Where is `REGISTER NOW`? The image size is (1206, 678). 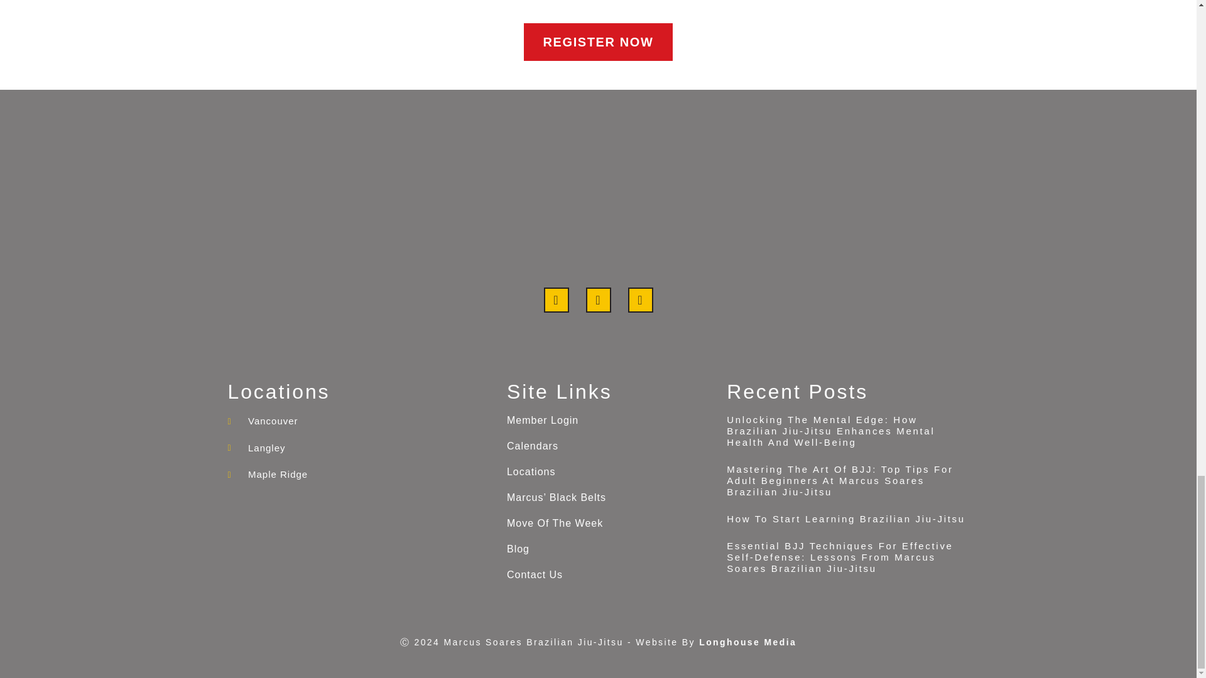
REGISTER NOW is located at coordinates (598, 41).